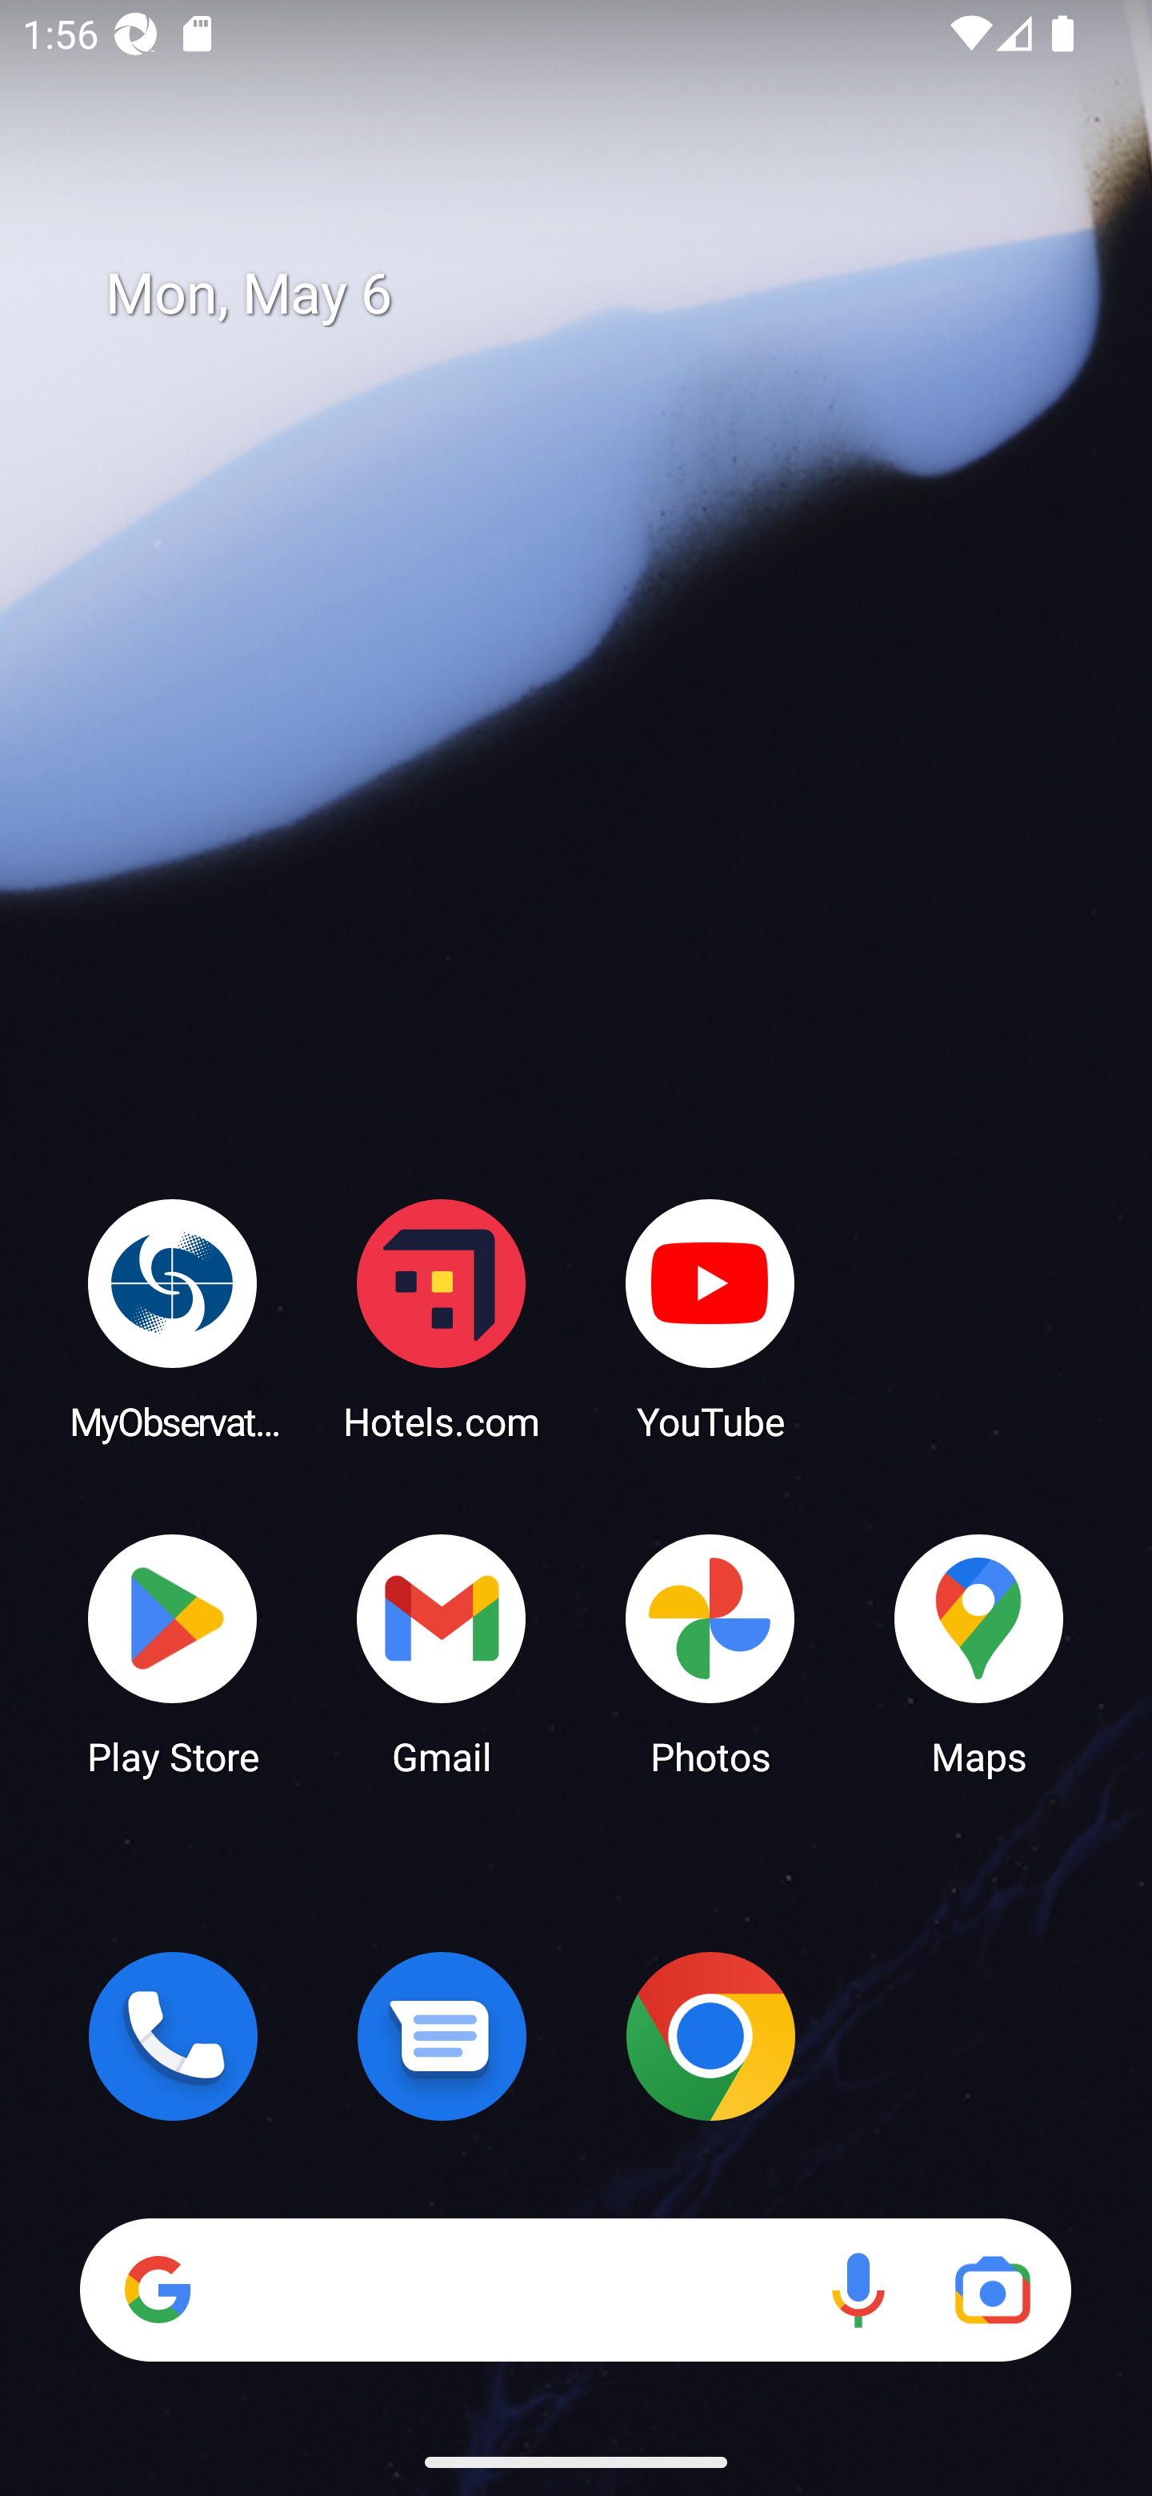  Describe the element at coordinates (442, 1318) in the screenshot. I see `Hotels.com` at that location.